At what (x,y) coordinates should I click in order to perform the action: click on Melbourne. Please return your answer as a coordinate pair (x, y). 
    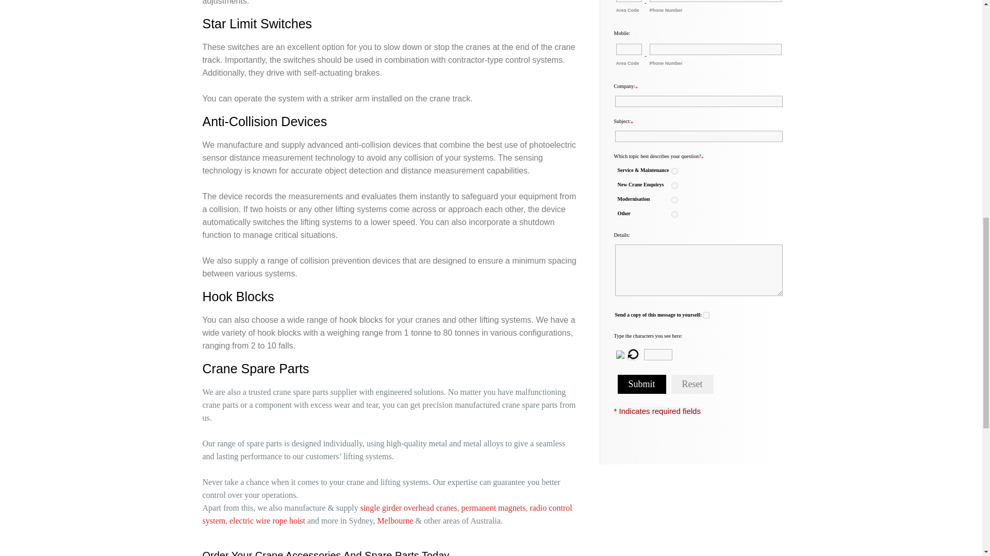
    Looking at the image, I should click on (395, 520).